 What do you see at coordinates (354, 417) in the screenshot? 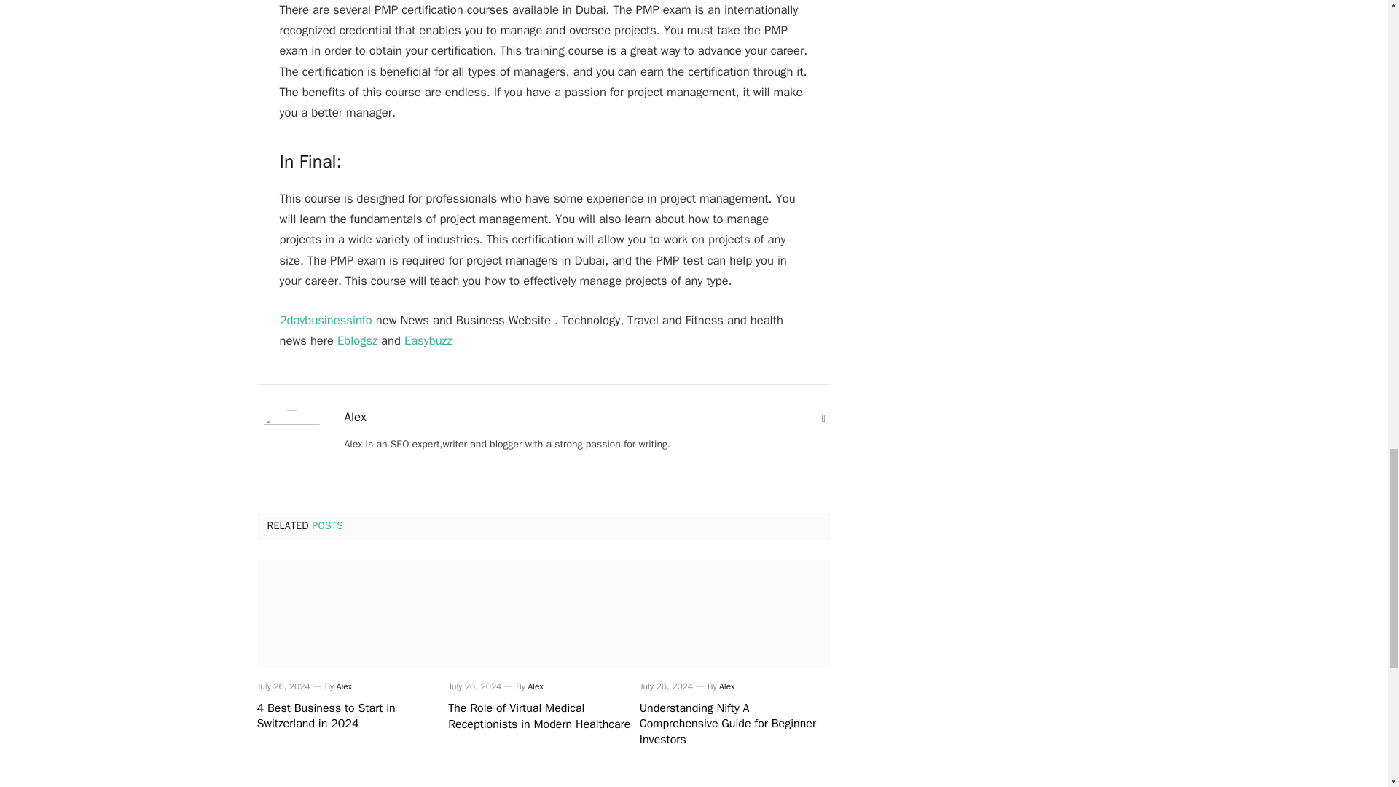
I see `Alex` at bounding box center [354, 417].